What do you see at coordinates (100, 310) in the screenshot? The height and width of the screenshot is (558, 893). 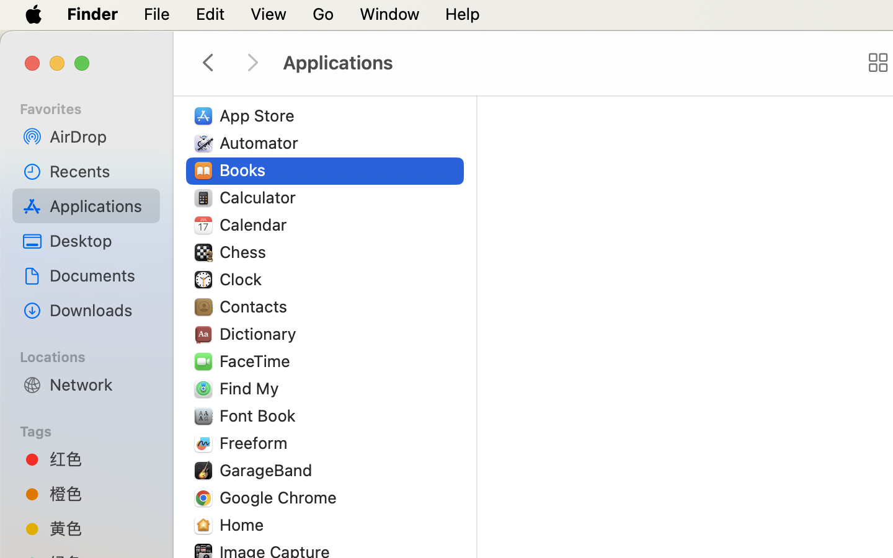 I see `Downloads` at bounding box center [100, 310].